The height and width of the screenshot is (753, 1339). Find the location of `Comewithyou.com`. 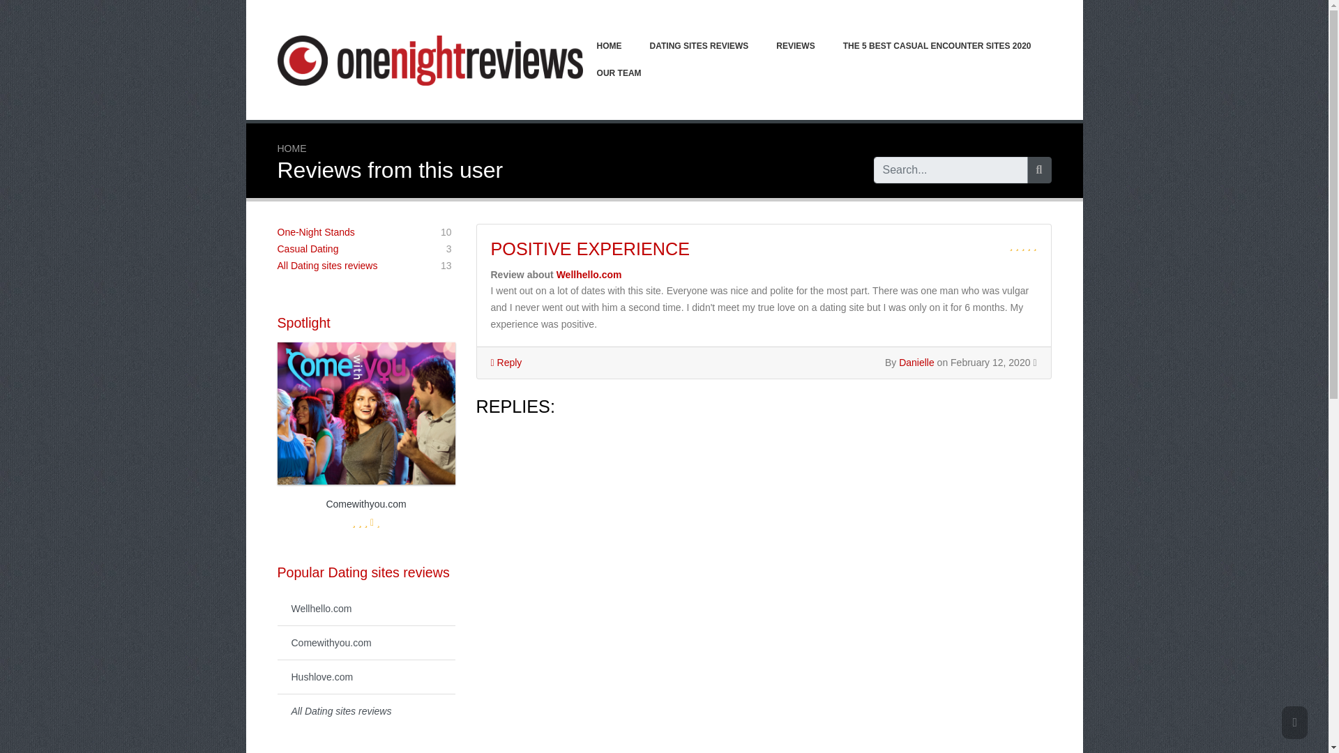

Comewithyou.com is located at coordinates (365, 643).